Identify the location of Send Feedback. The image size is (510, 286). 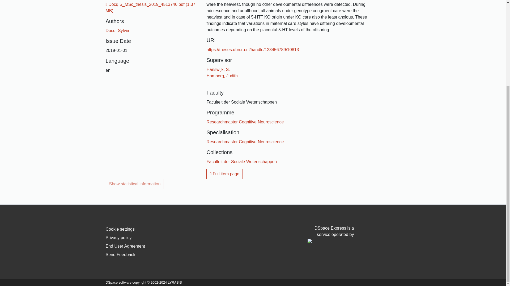
(121, 254).